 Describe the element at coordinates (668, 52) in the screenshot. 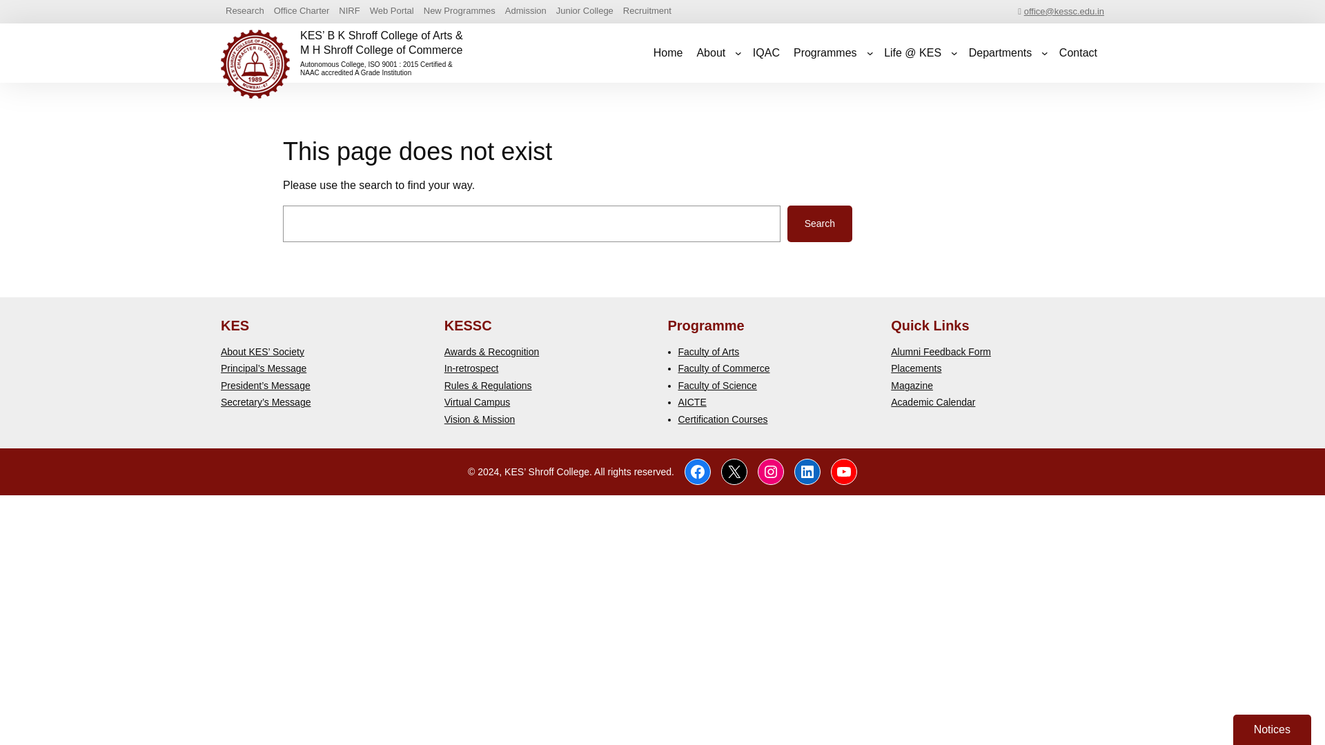

I see `Home` at that location.